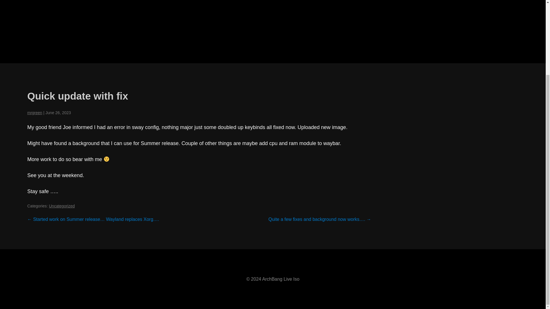 This screenshot has width=550, height=309. Describe the element at coordinates (58, 112) in the screenshot. I see `June 26, 2023` at that location.